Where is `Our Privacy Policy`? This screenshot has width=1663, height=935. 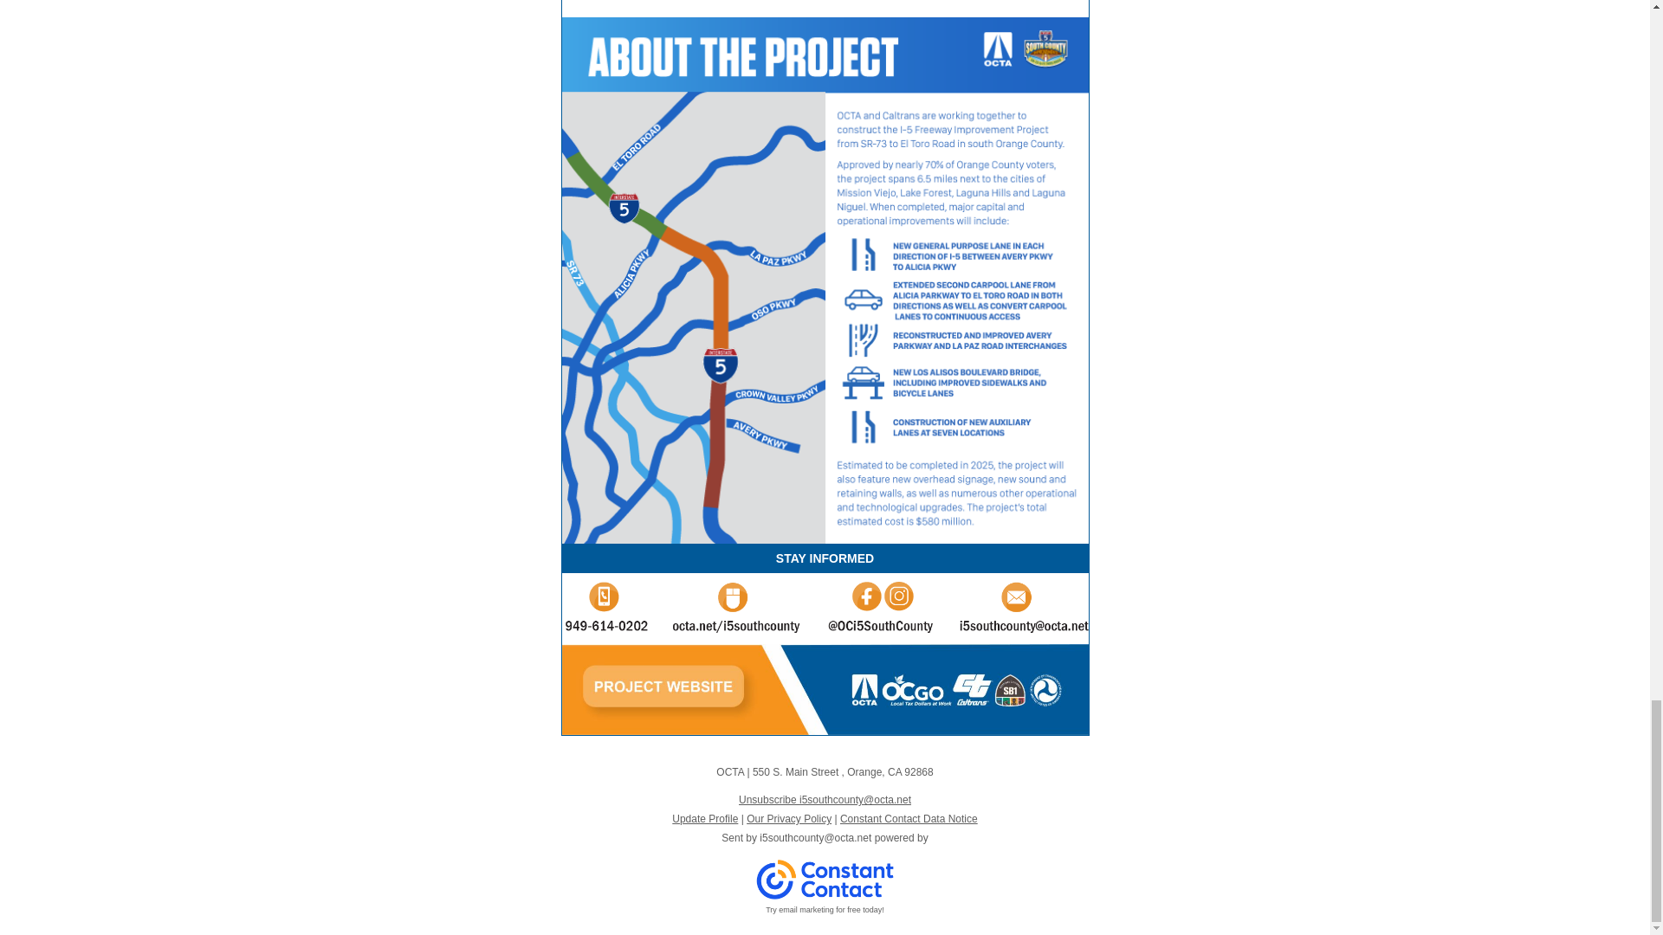 Our Privacy Policy is located at coordinates (789, 818).